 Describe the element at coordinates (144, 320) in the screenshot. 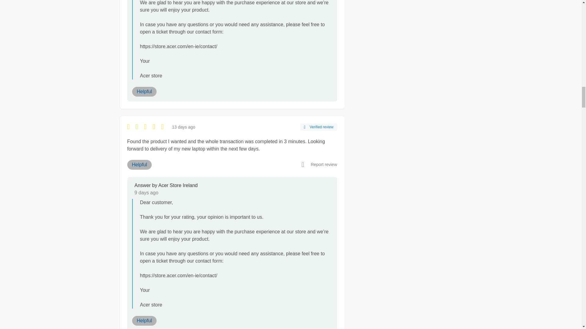

I see `Helpful` at that location.